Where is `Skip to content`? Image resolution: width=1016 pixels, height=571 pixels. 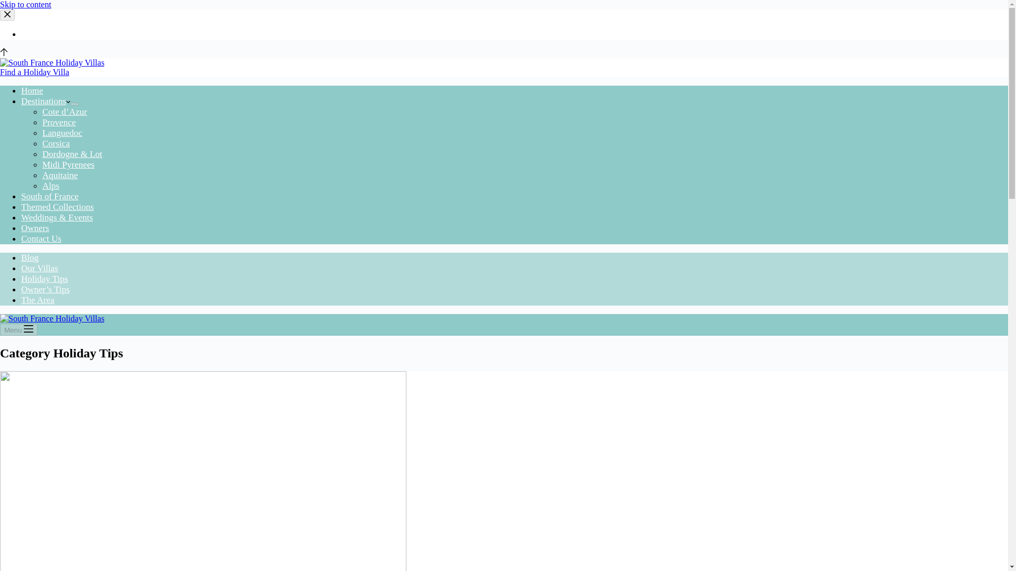 Skip to content is located at coordinates (25, 4).